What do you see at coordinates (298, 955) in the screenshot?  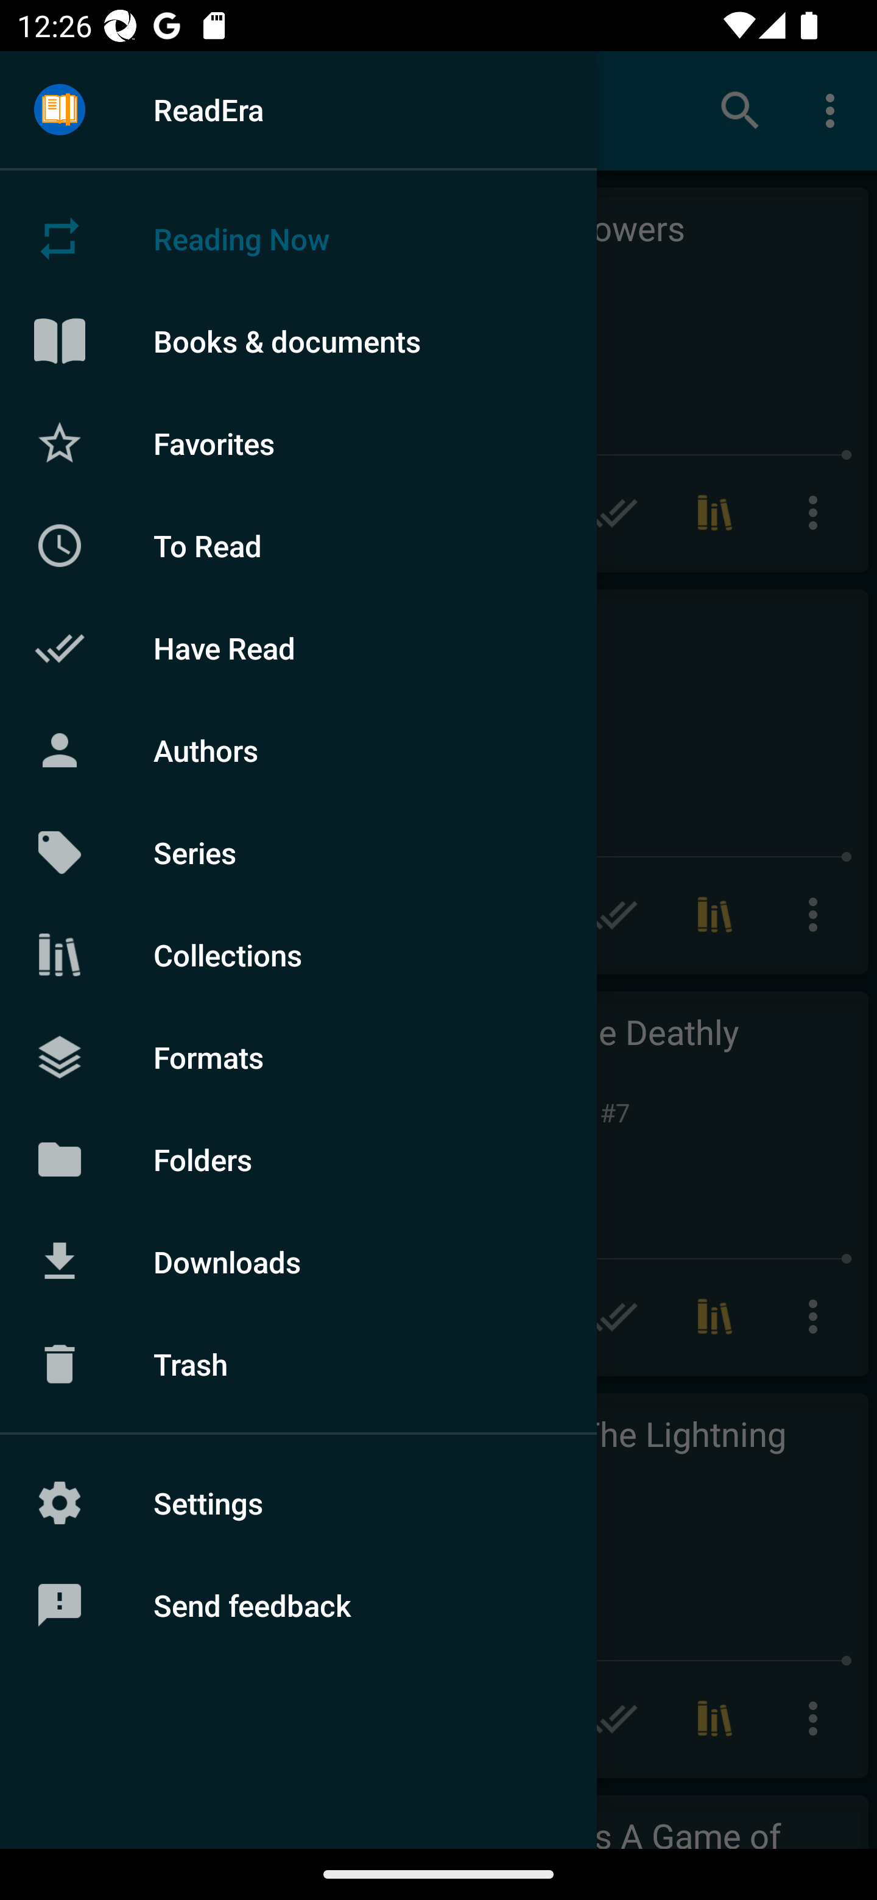 I see `Collections` at bounding box center [298, 955].